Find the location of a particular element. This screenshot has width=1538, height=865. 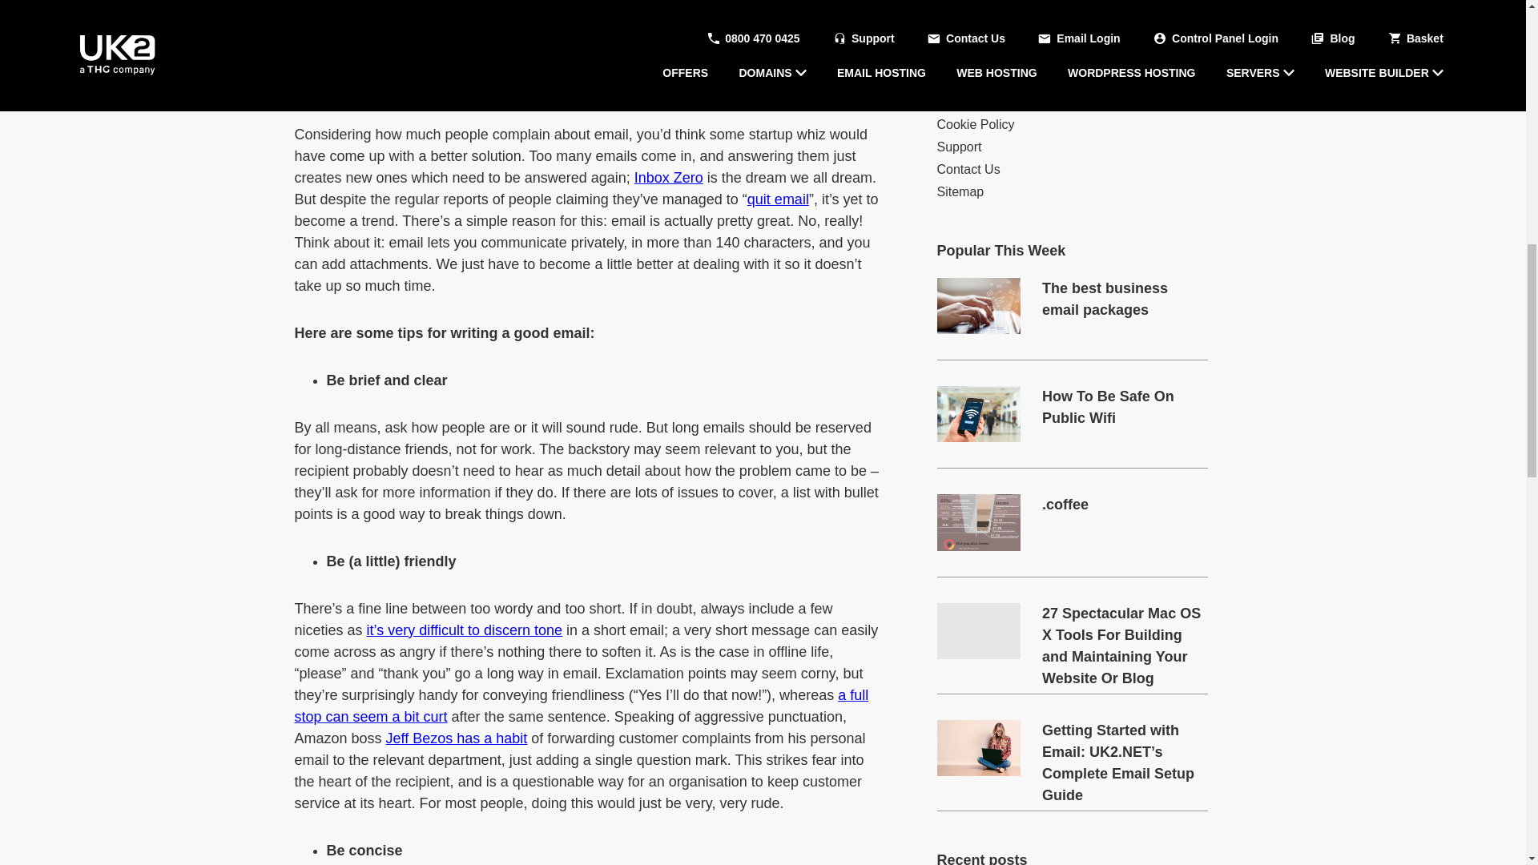

How To Be Safe On Public Wifi is located at coordinates (1125, 407).